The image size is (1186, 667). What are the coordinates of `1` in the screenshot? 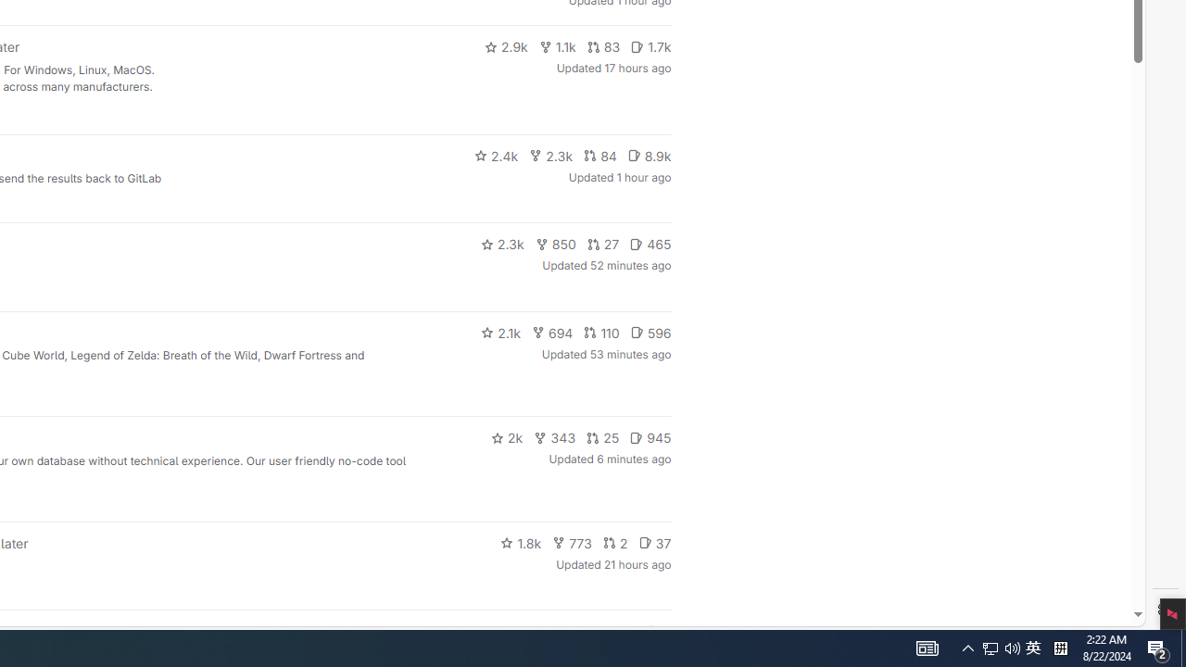 It's located at (625, 632).